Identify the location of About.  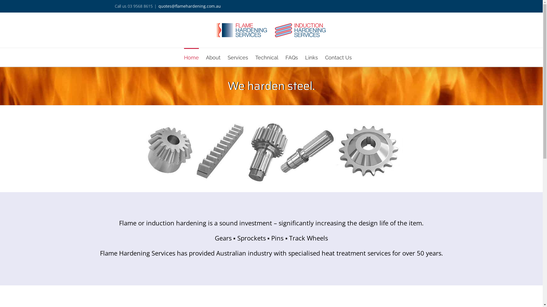
(213, 57).